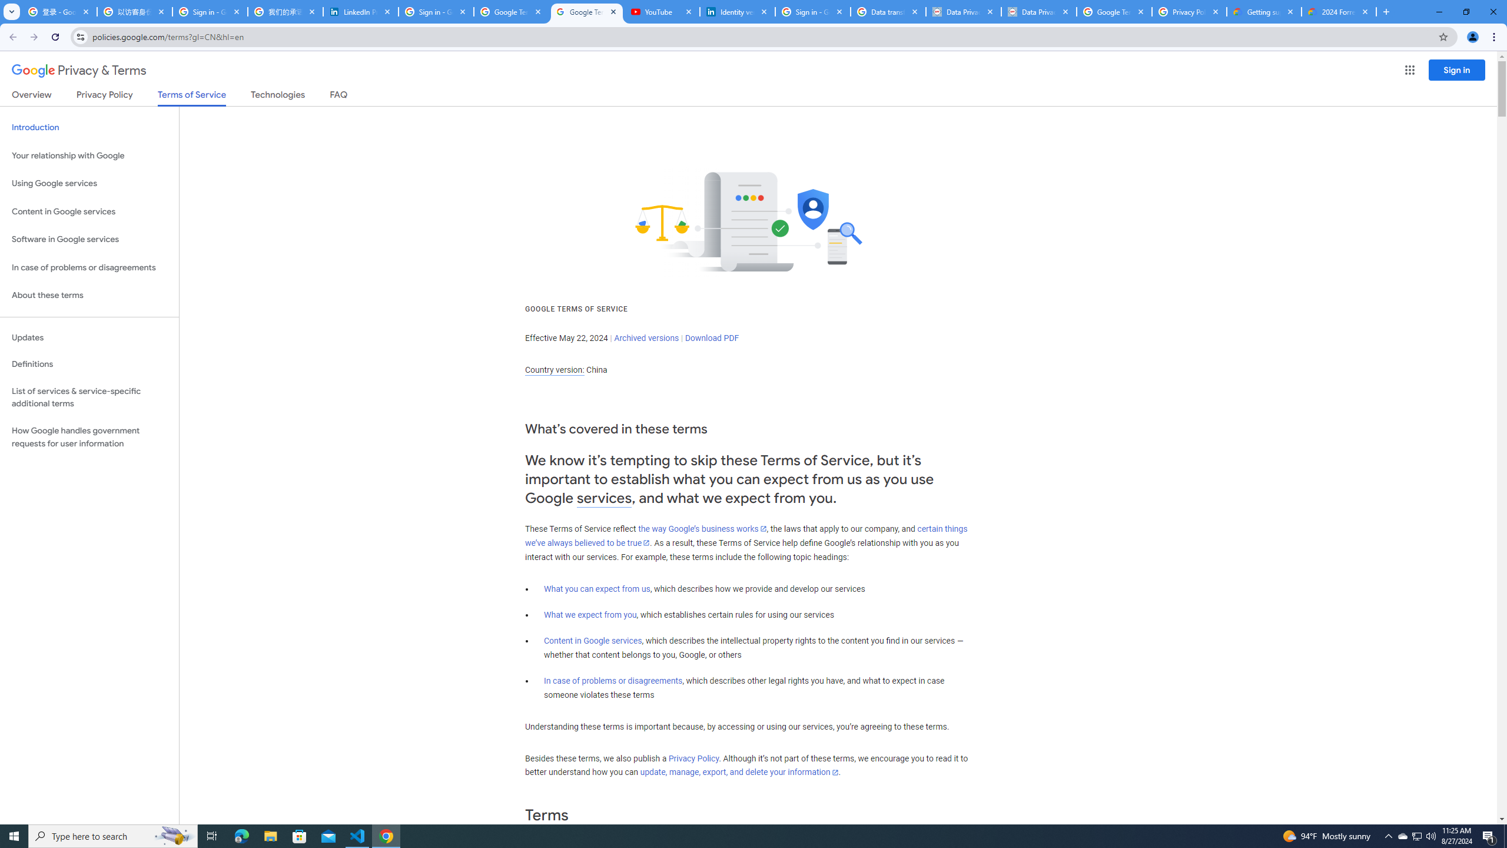 The width and height of the screenshot is (1507, 848). What do you see at coordinates (597, 589) in the screenshot?
I see `What you can expect from us` at bounding box center [597, 589].